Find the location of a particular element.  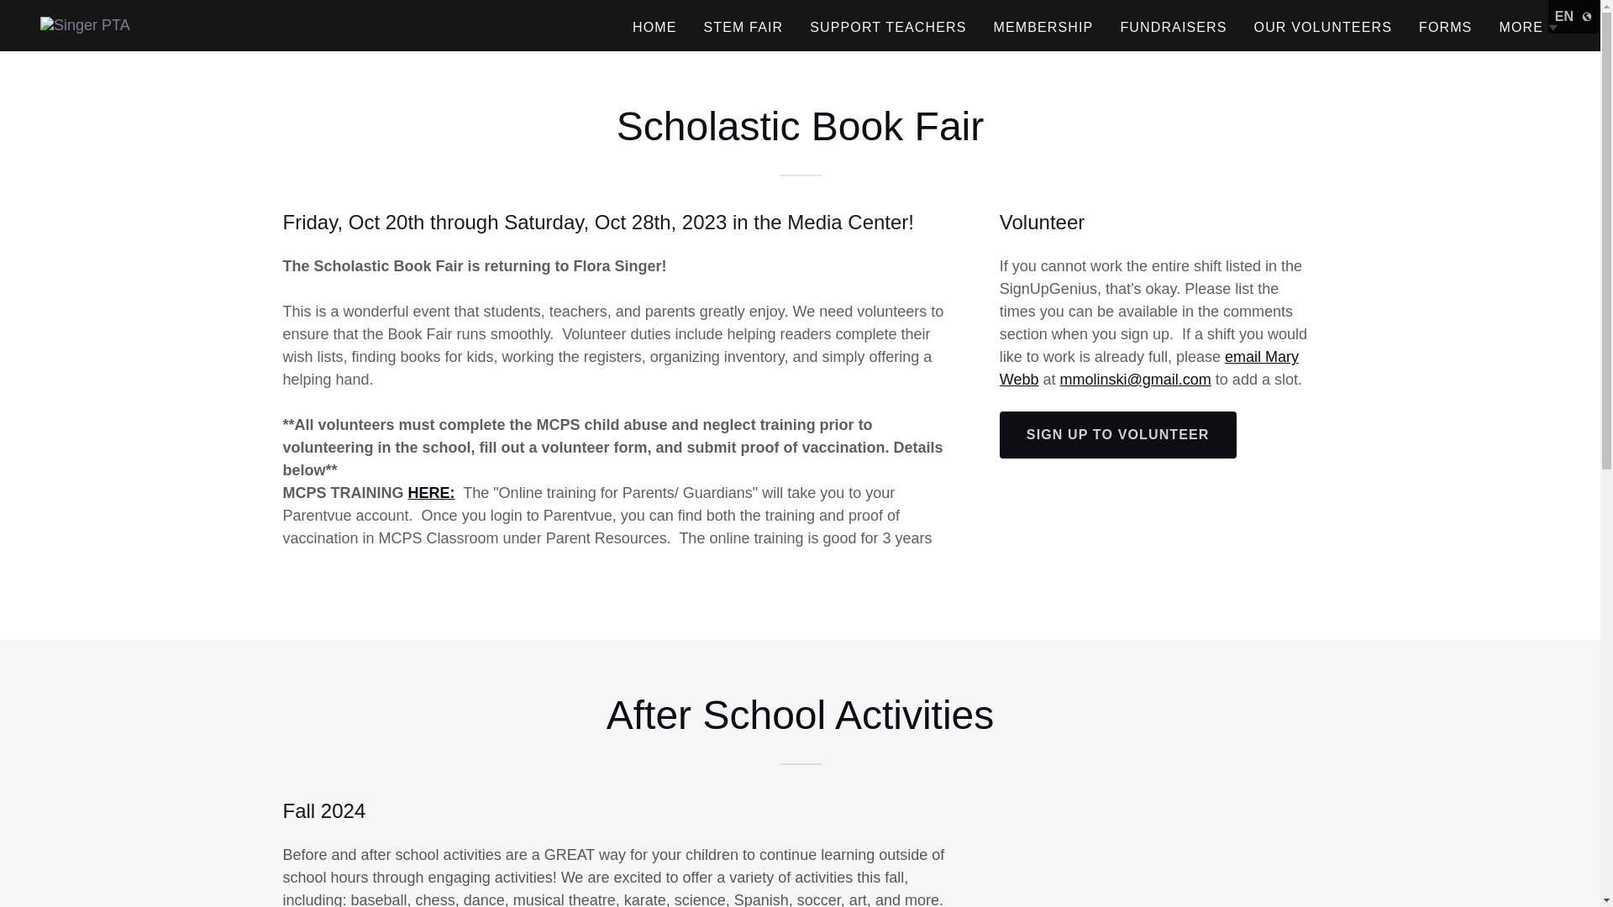

MORE is located at coordinates (1529, 27).